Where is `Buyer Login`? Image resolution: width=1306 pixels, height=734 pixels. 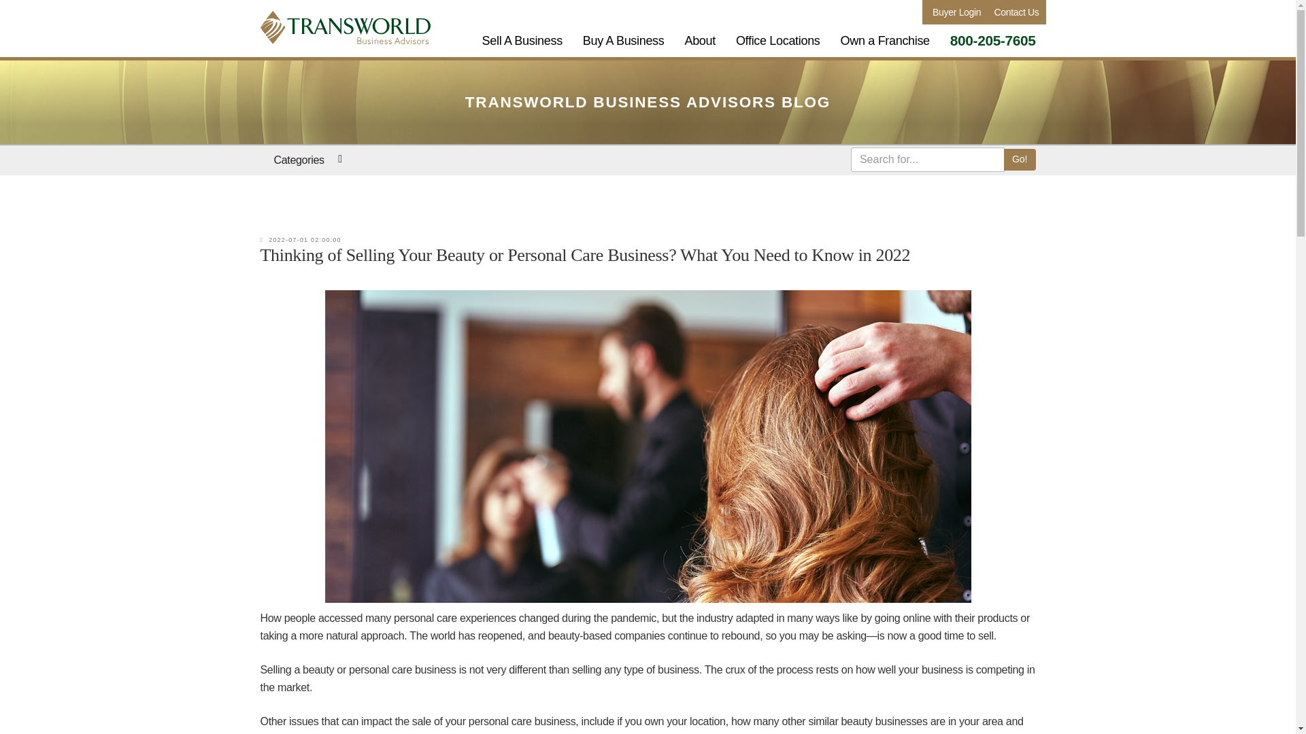 Buyer Login is located at coordinates (955, 12).